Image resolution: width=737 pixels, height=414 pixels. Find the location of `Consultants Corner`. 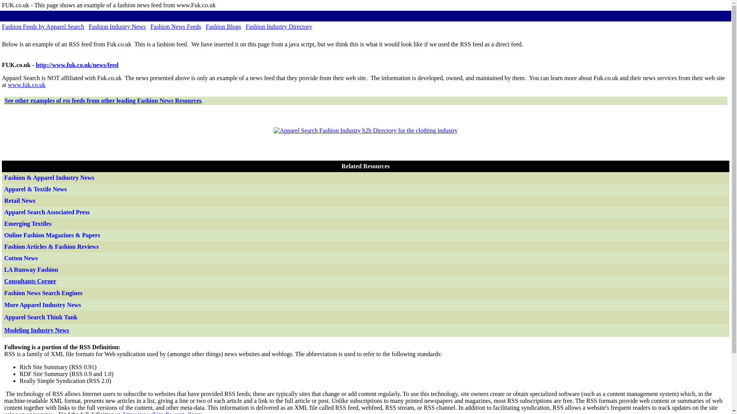

Consultants Corner is located at coordinates (30, 281).